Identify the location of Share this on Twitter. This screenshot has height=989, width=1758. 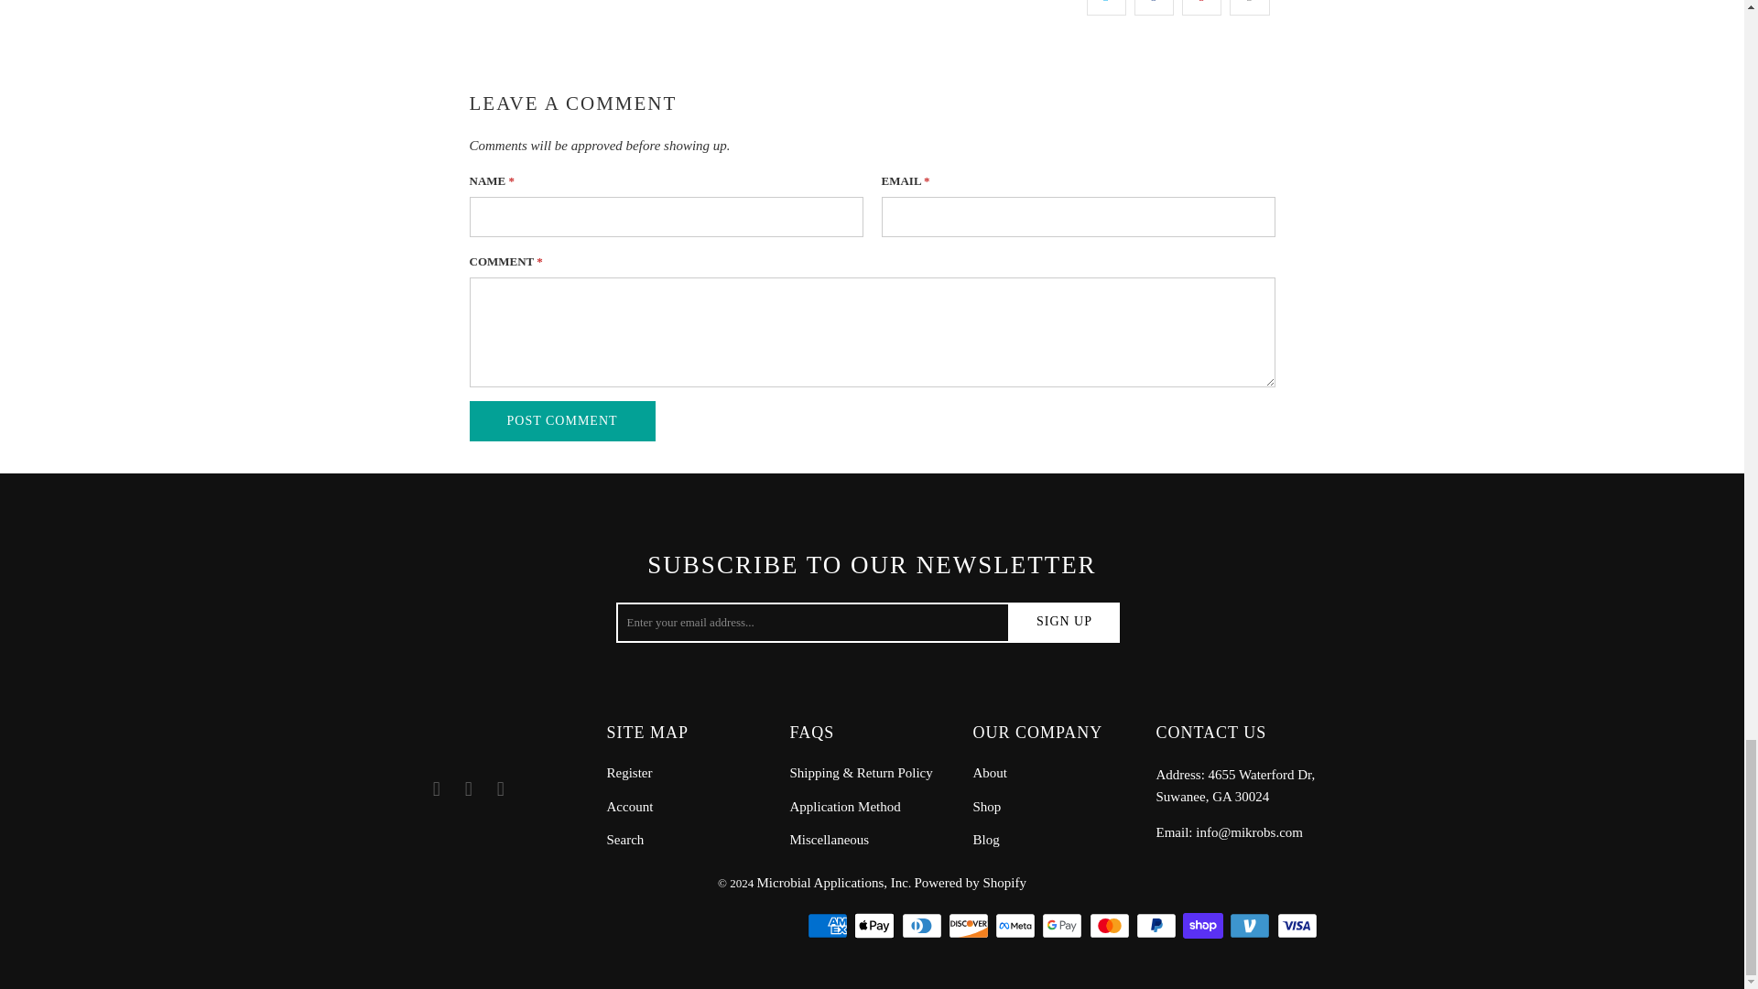
(1106, 7).